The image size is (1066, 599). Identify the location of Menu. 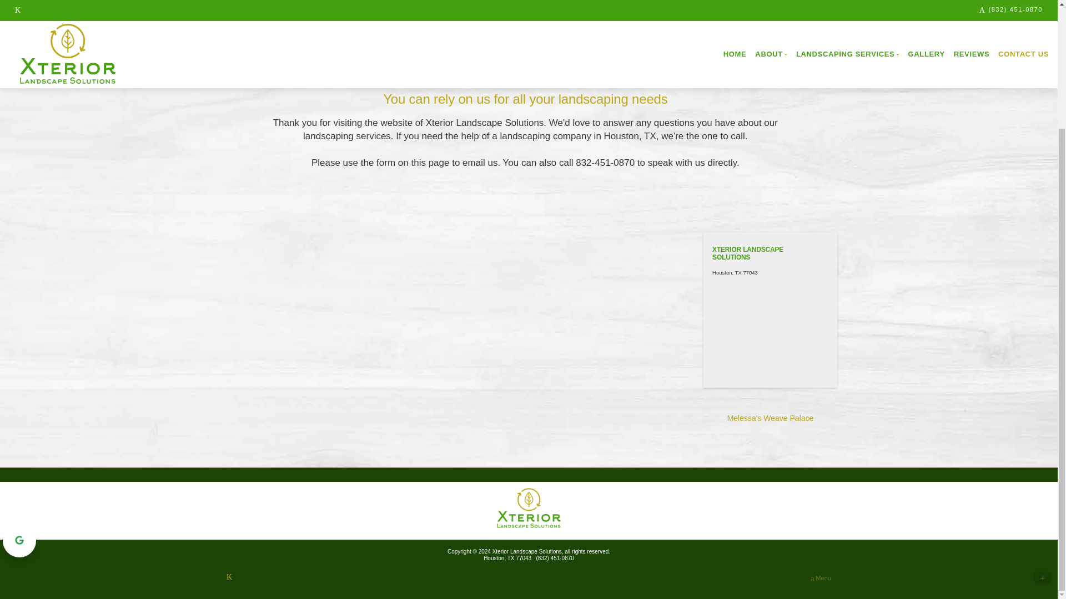
(821, 578).